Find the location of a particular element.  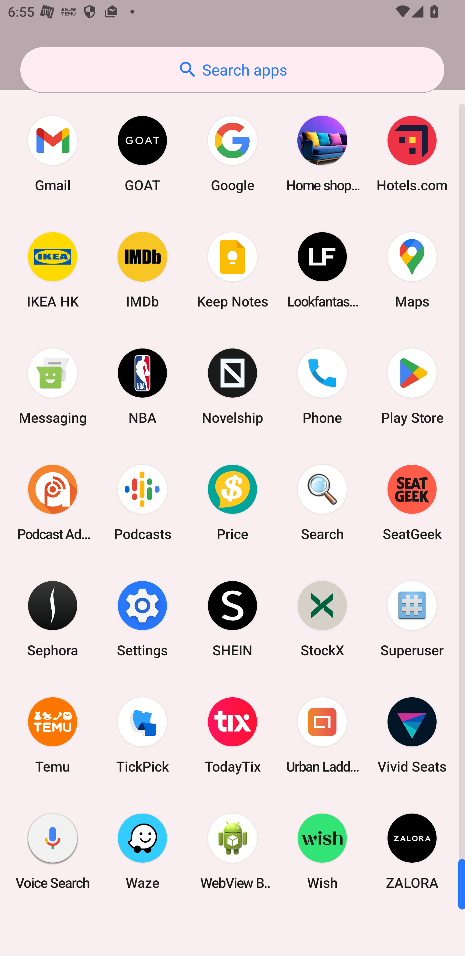

Play Store is located at coordinates (412, 386).